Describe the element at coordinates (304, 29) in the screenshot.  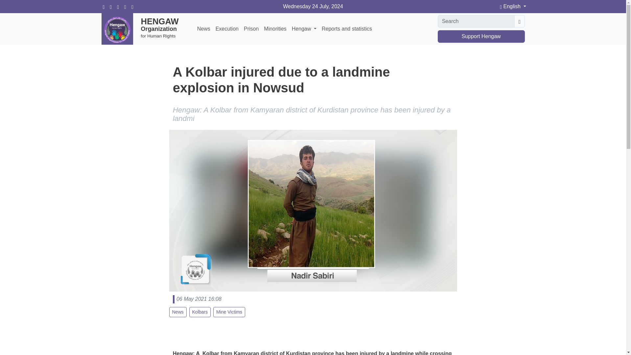
I see `Hengaw` at that location.